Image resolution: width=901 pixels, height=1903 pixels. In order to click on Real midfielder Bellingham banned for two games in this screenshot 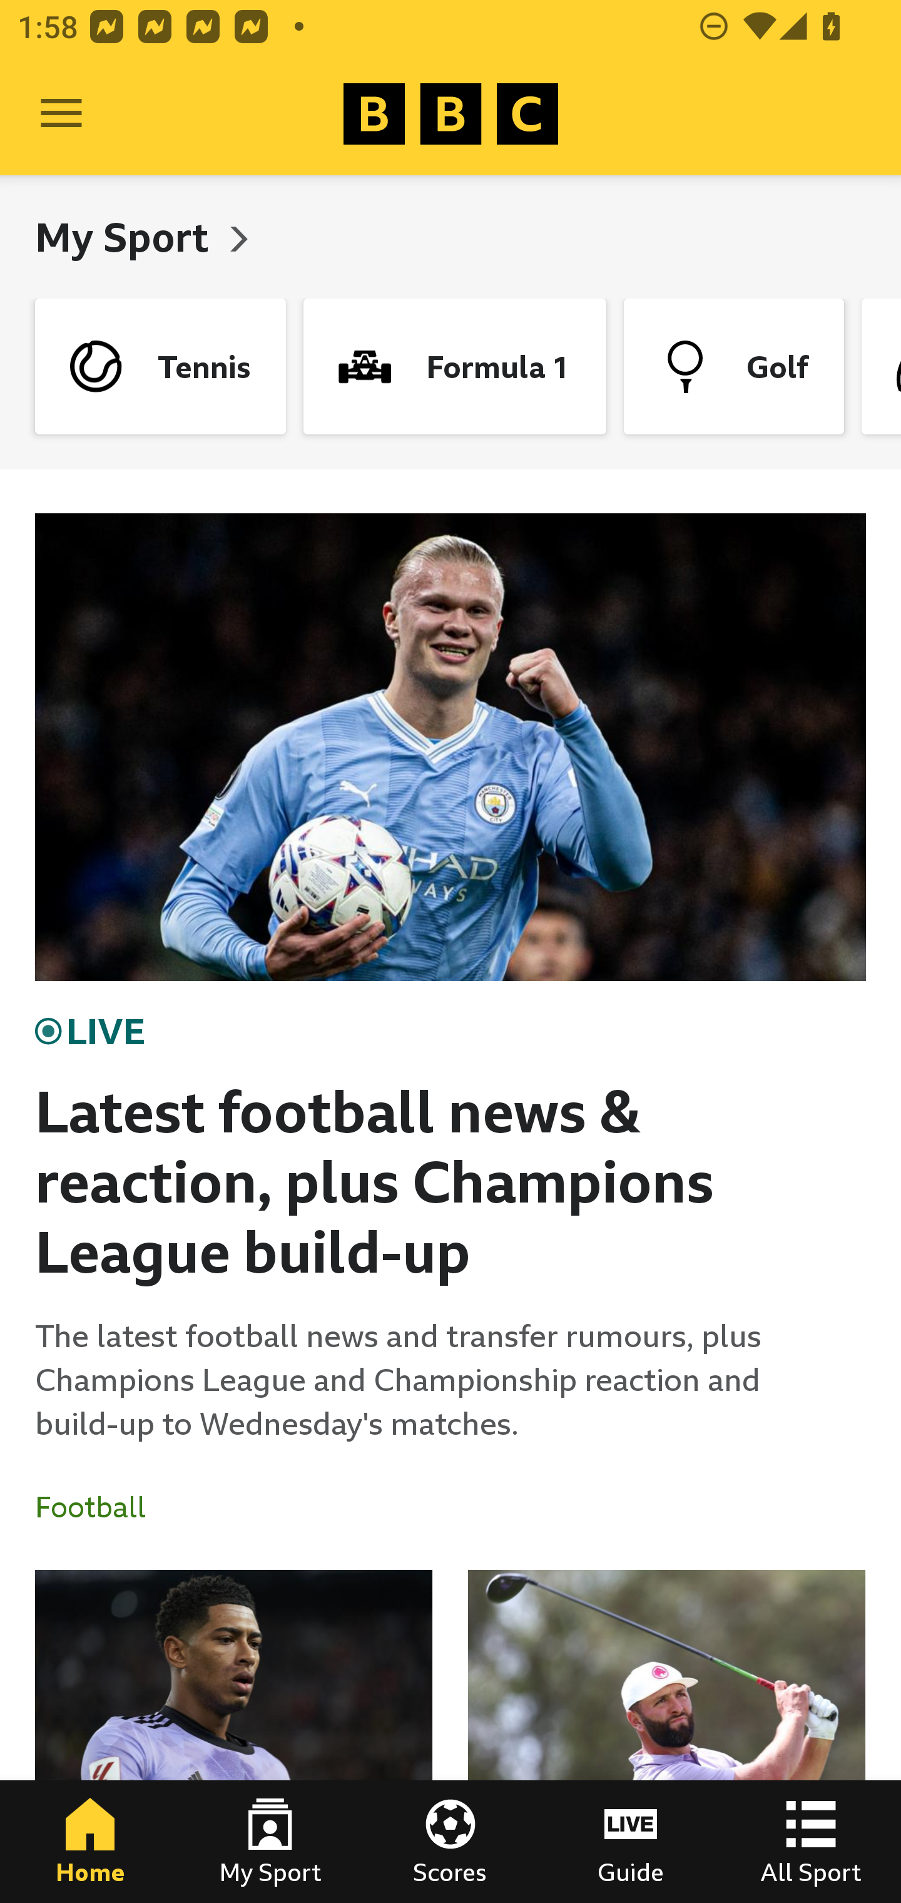, I will do `click(234, 1736)`.